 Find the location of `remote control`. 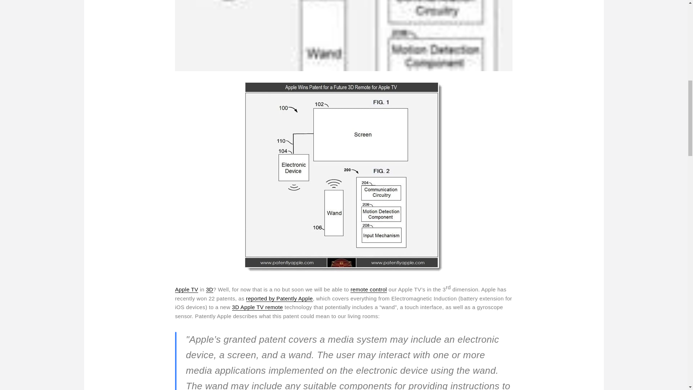

remote control is located at coordinates (369, 290).